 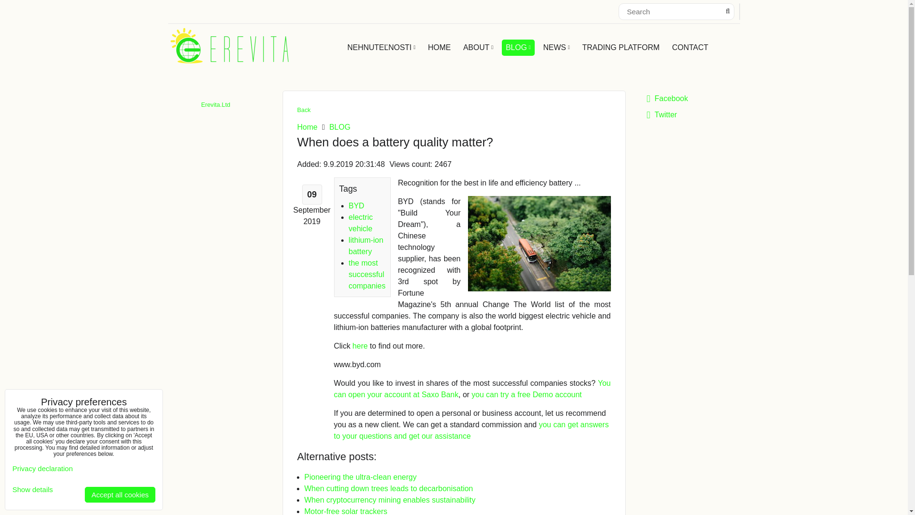 What do you see at coordinates (527, 394) in the screenshot?
I see `you can try a free Demo account` at bounding box center [527, 394].